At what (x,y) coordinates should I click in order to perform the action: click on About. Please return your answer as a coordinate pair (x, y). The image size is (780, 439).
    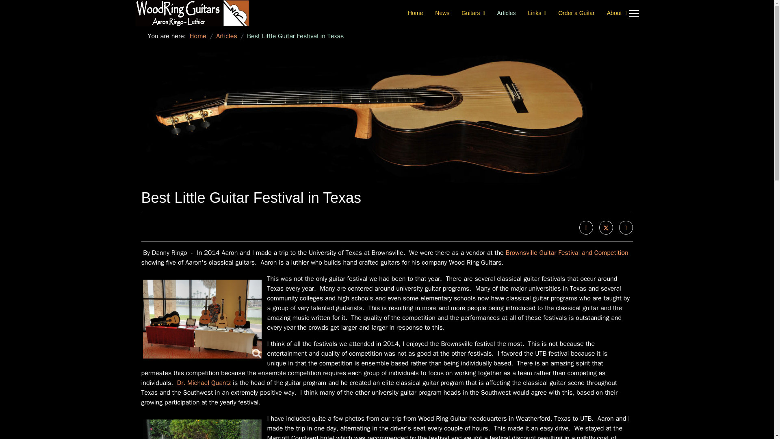
    Looking at the image, I should click on (613, 13).